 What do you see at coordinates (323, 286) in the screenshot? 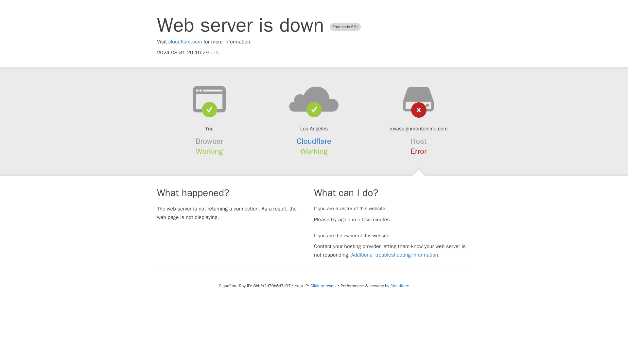
I see `Click to reveal` at bounding box center [323, 286].